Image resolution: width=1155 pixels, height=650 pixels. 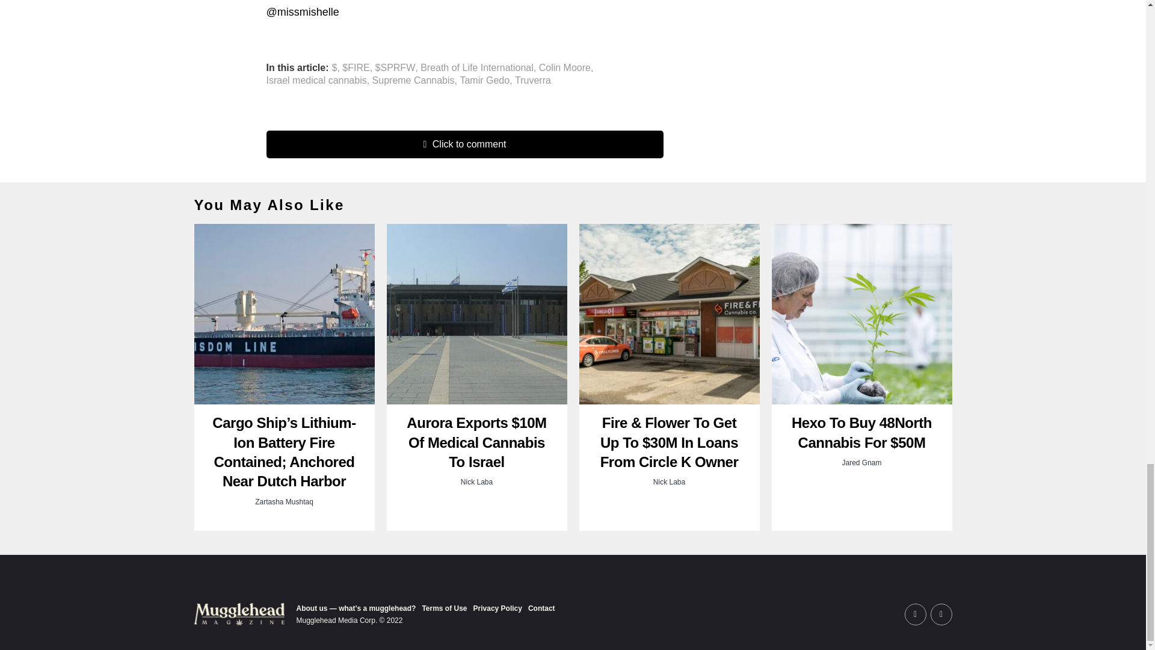 I want to click on Posts by Zartasha Mushtaq, so click(x=284, y=502).